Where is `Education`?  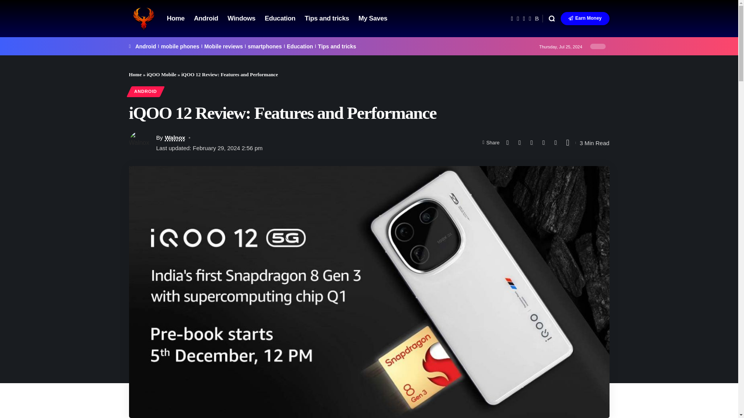
Education is located at coordinates (300, 46).